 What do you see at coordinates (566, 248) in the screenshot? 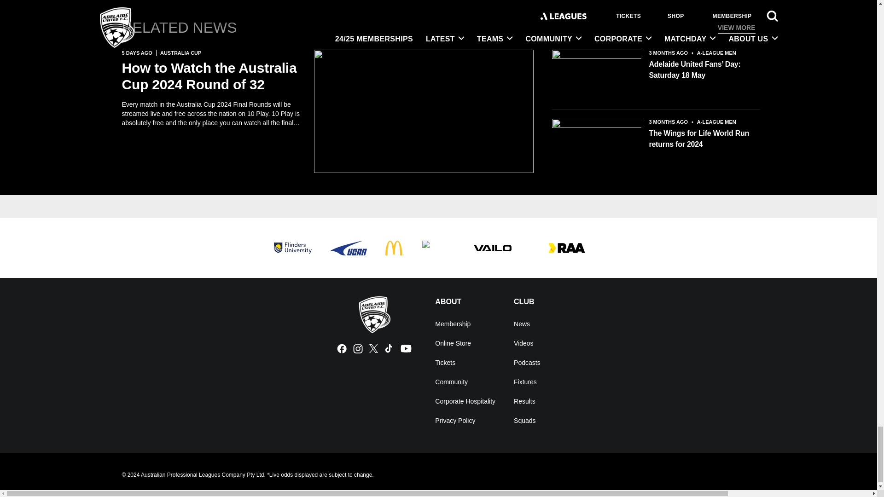
I see `RAA` at bounding box center [566, 248].